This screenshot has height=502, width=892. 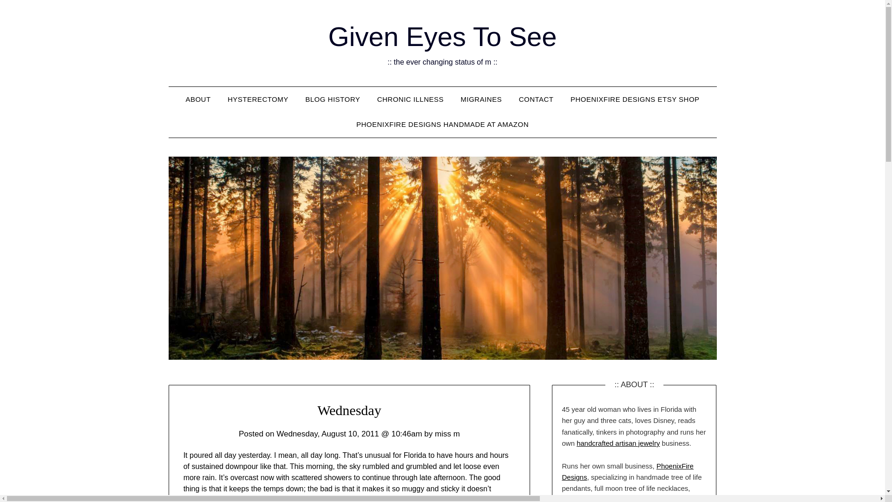 What do you see at coordinates (627, 471) in the screenshot?
I see `PhoenixFire Designs` at bounding box center [627, 471].